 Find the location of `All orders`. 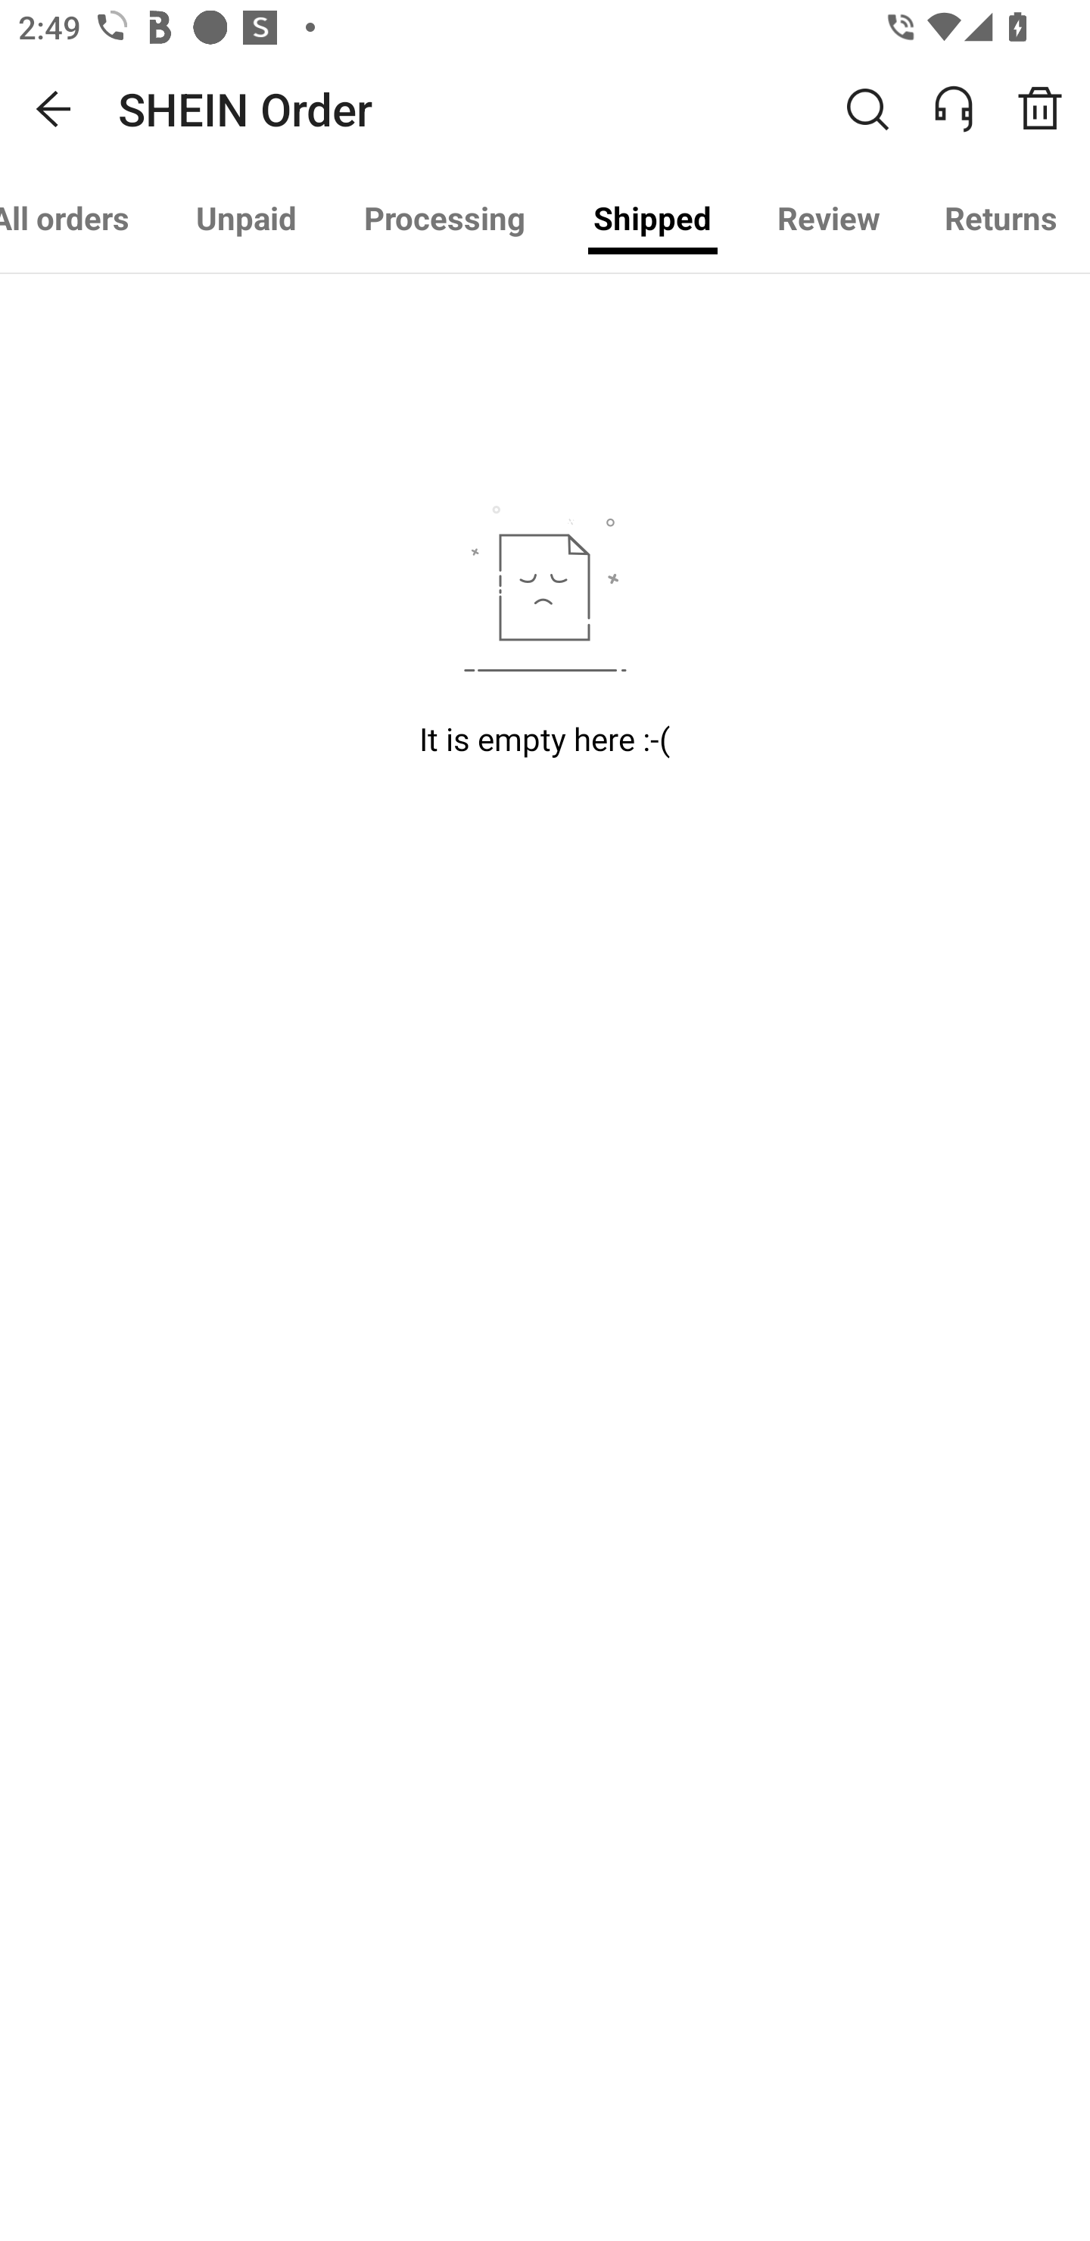

All orders is located at coordinates (82, 218).